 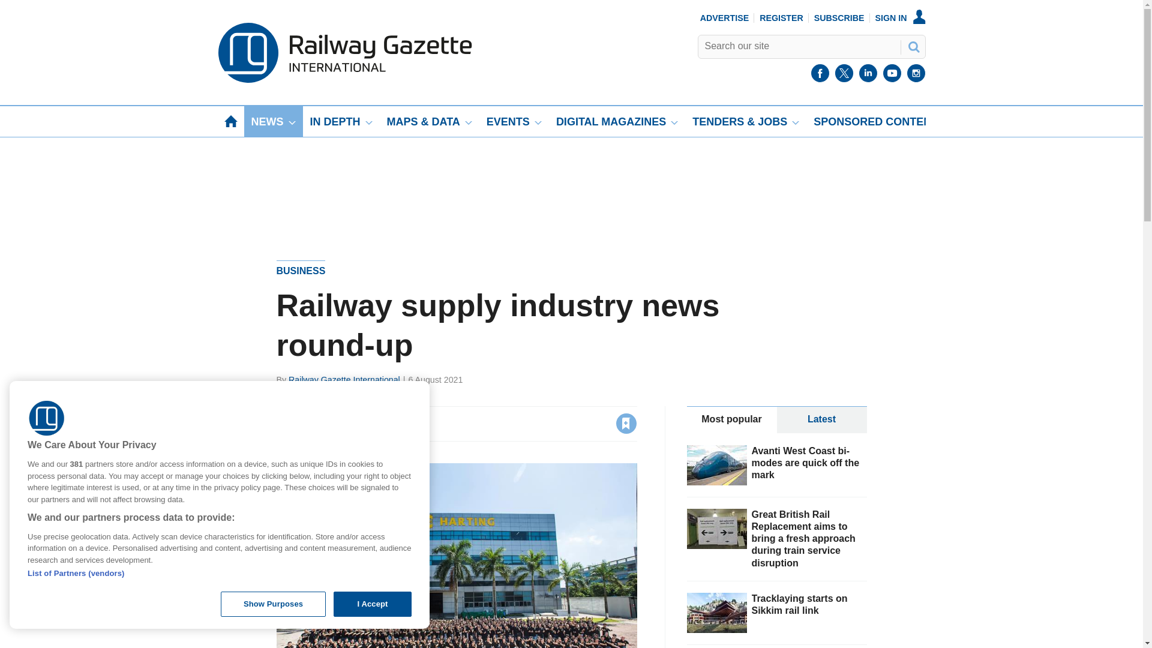 I want to click on Railway Gazette, so click(x=344, y=80).